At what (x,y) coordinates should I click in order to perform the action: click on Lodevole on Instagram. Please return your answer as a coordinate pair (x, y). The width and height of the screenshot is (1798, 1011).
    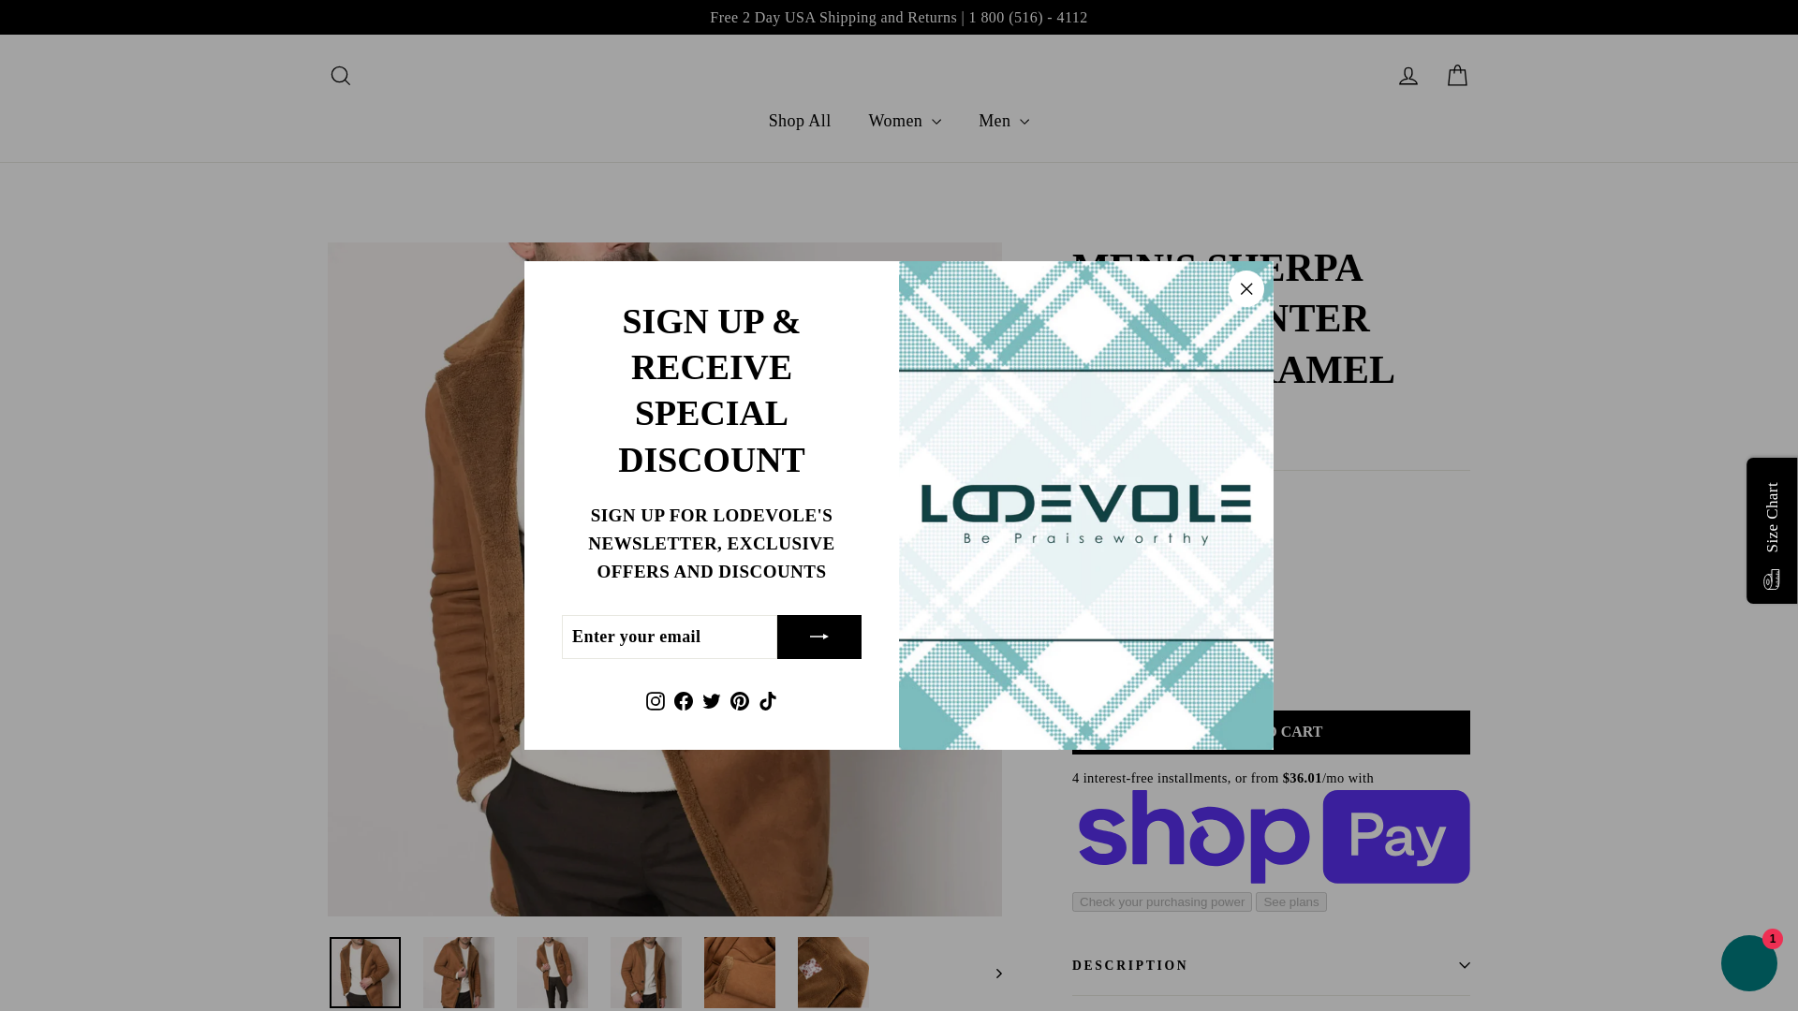
    Looking at the image, I should click on (656, 700).